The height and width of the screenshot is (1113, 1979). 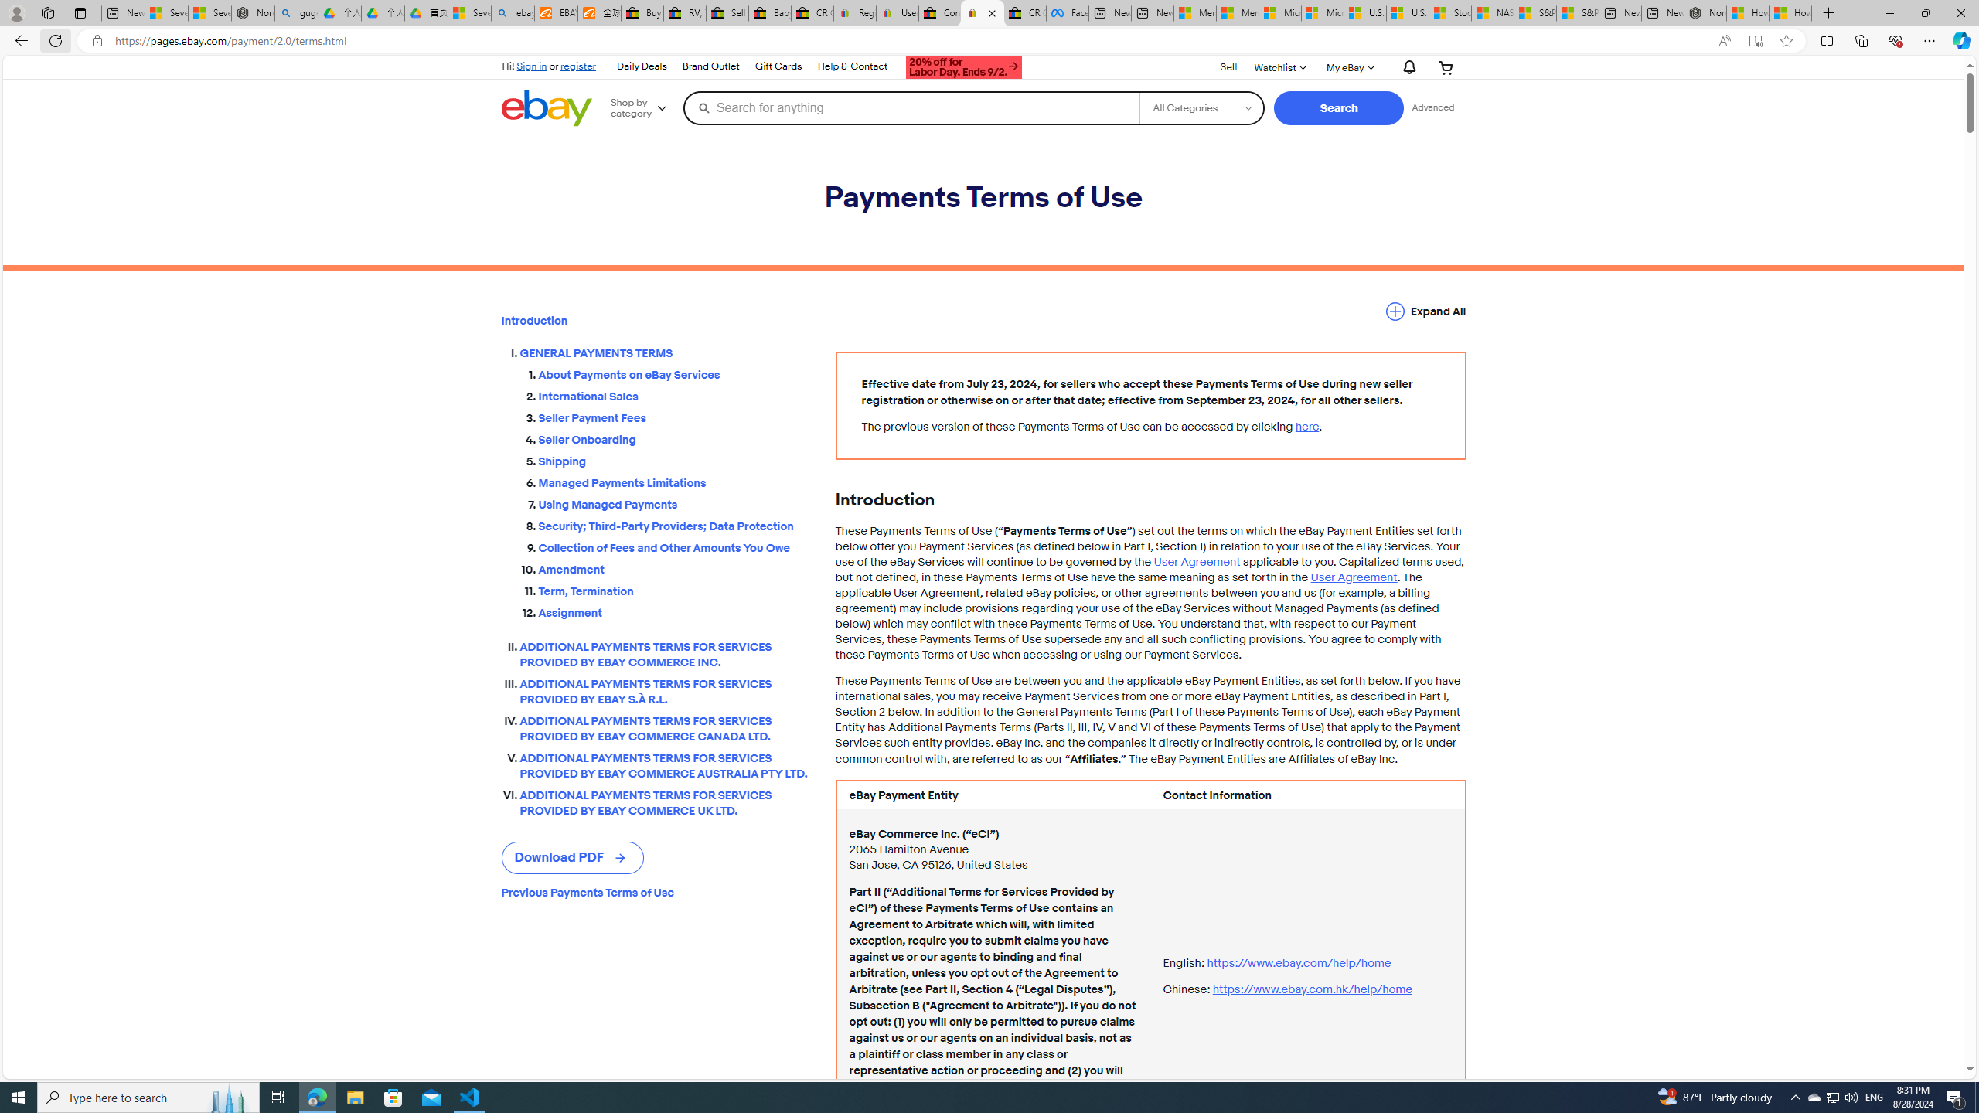 What do you see at coordinates (1577, 13) in the screenshot?
I see `S&P 500, Nasdaq end lower, weighed by Nvidia dip | Watch` at bounding box center [1577, 13].